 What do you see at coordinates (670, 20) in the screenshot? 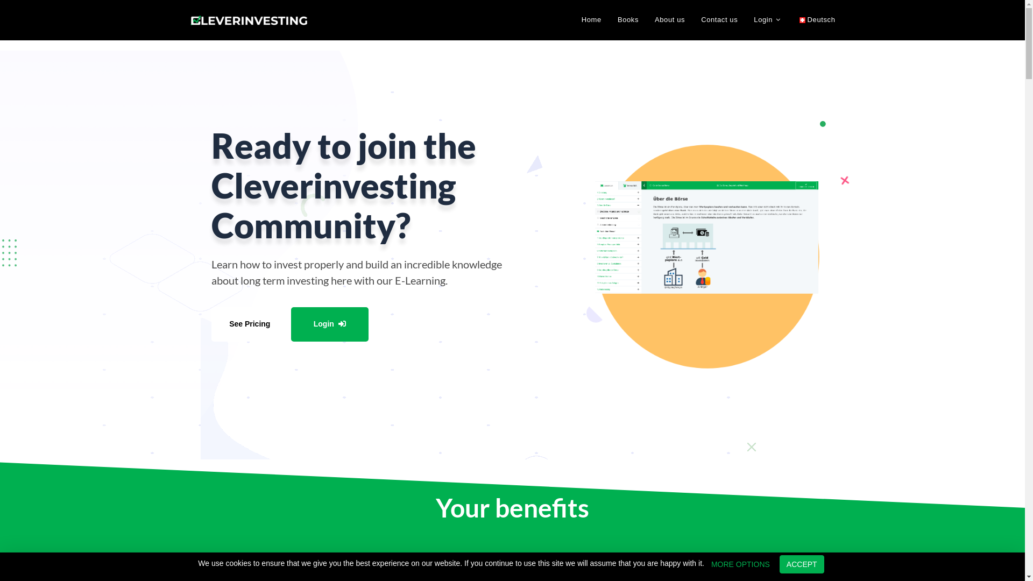
I see `About us` at bounding box center [670, 20].